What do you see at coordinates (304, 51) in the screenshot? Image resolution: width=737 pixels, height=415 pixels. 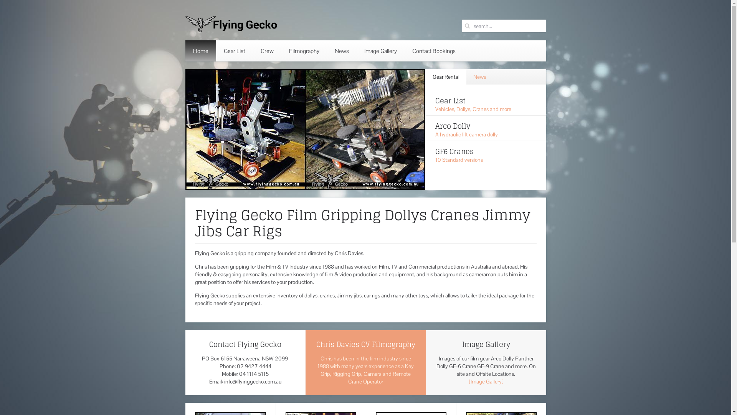 I see `Filmography` at bounding box center [304, 51].